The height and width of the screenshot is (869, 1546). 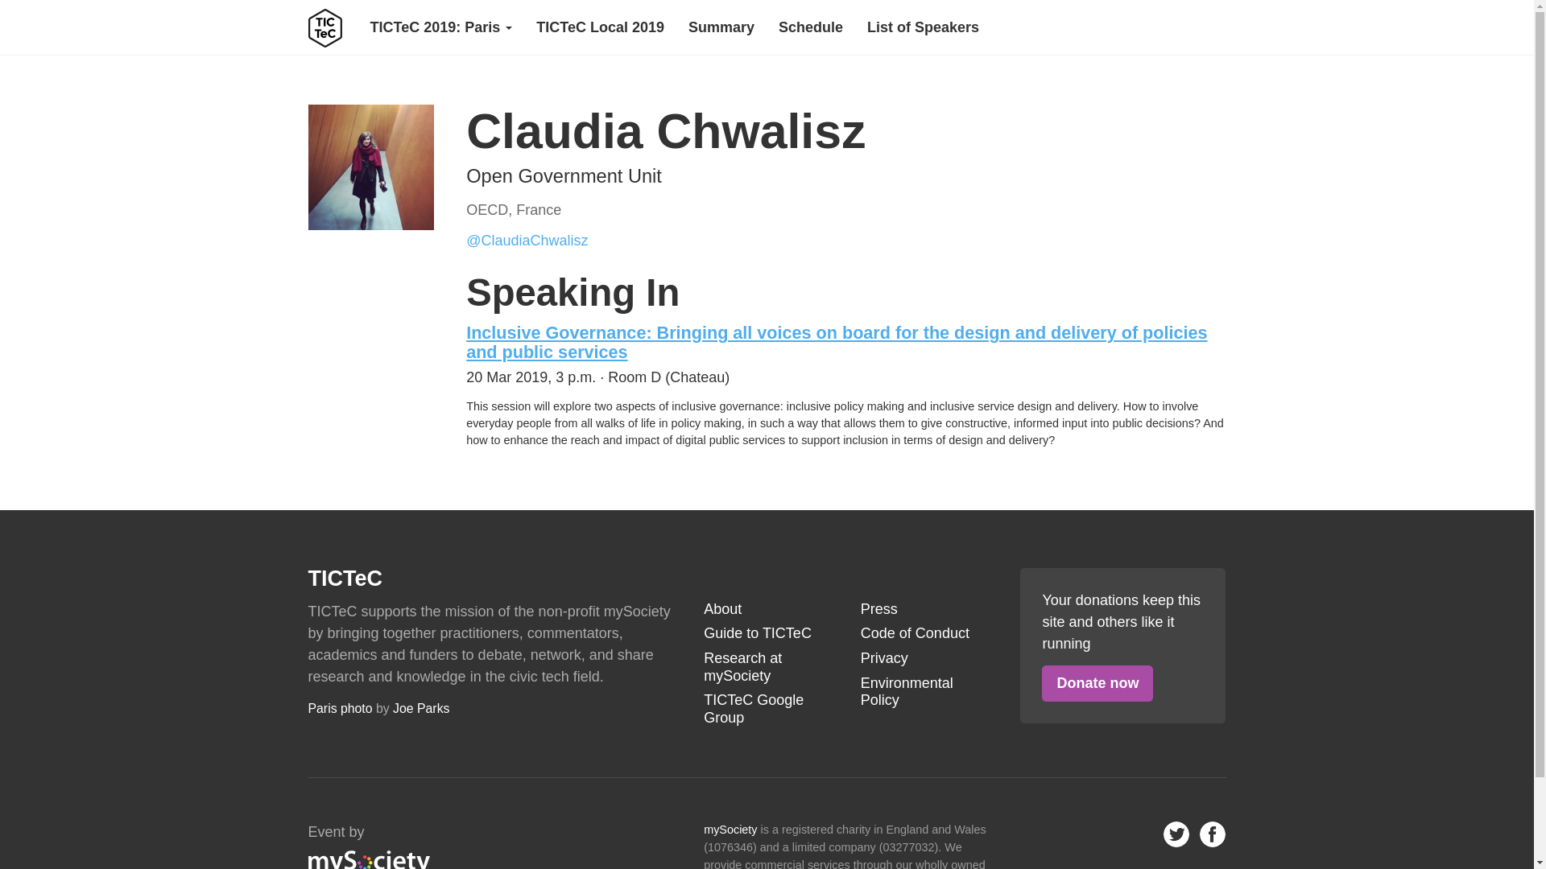 What do you see at coordinates (924, 658) in the screenshot?
I see `Privacy` at bounding box center [924, 658].